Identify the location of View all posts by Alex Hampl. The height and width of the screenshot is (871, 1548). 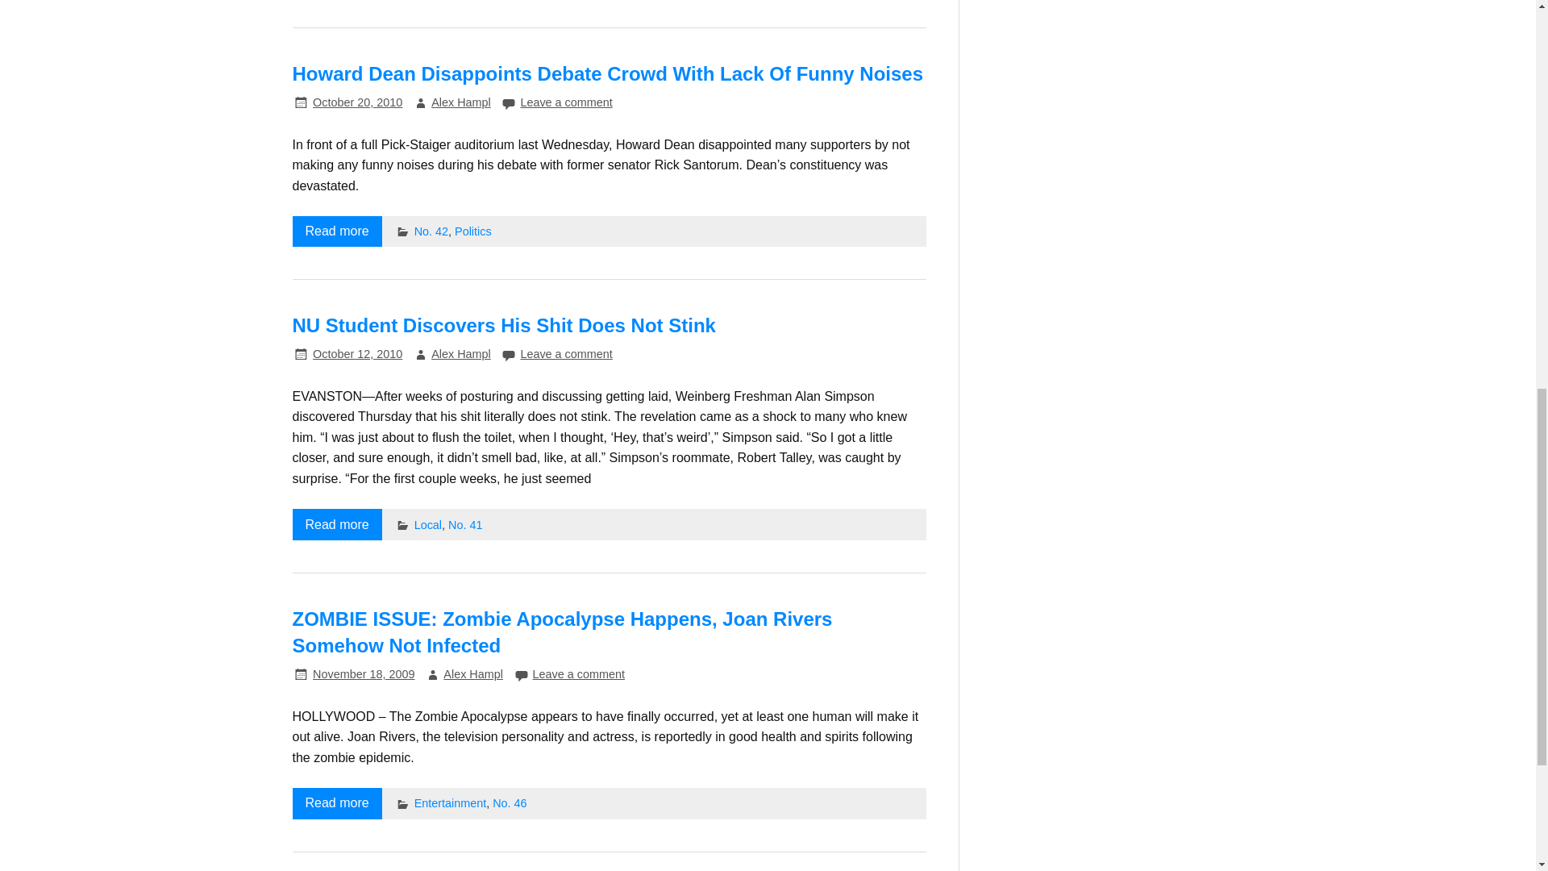
(472, 674).